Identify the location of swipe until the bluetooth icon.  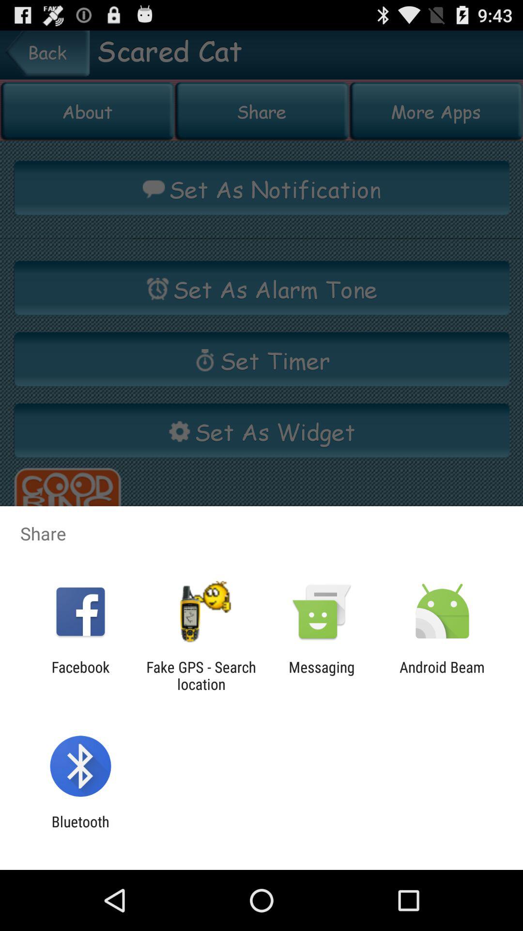
(80, 830).